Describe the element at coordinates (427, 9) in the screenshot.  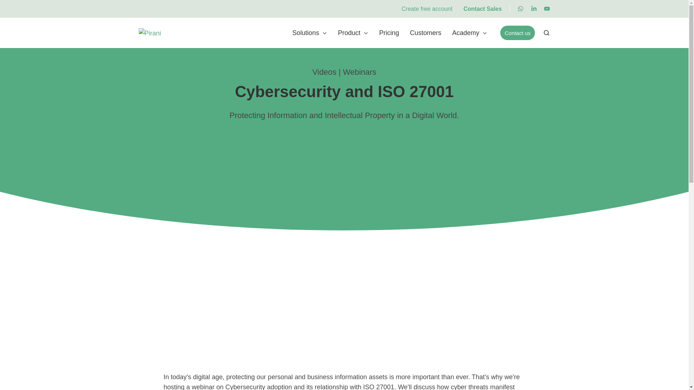
I see `Create free account` at that location.